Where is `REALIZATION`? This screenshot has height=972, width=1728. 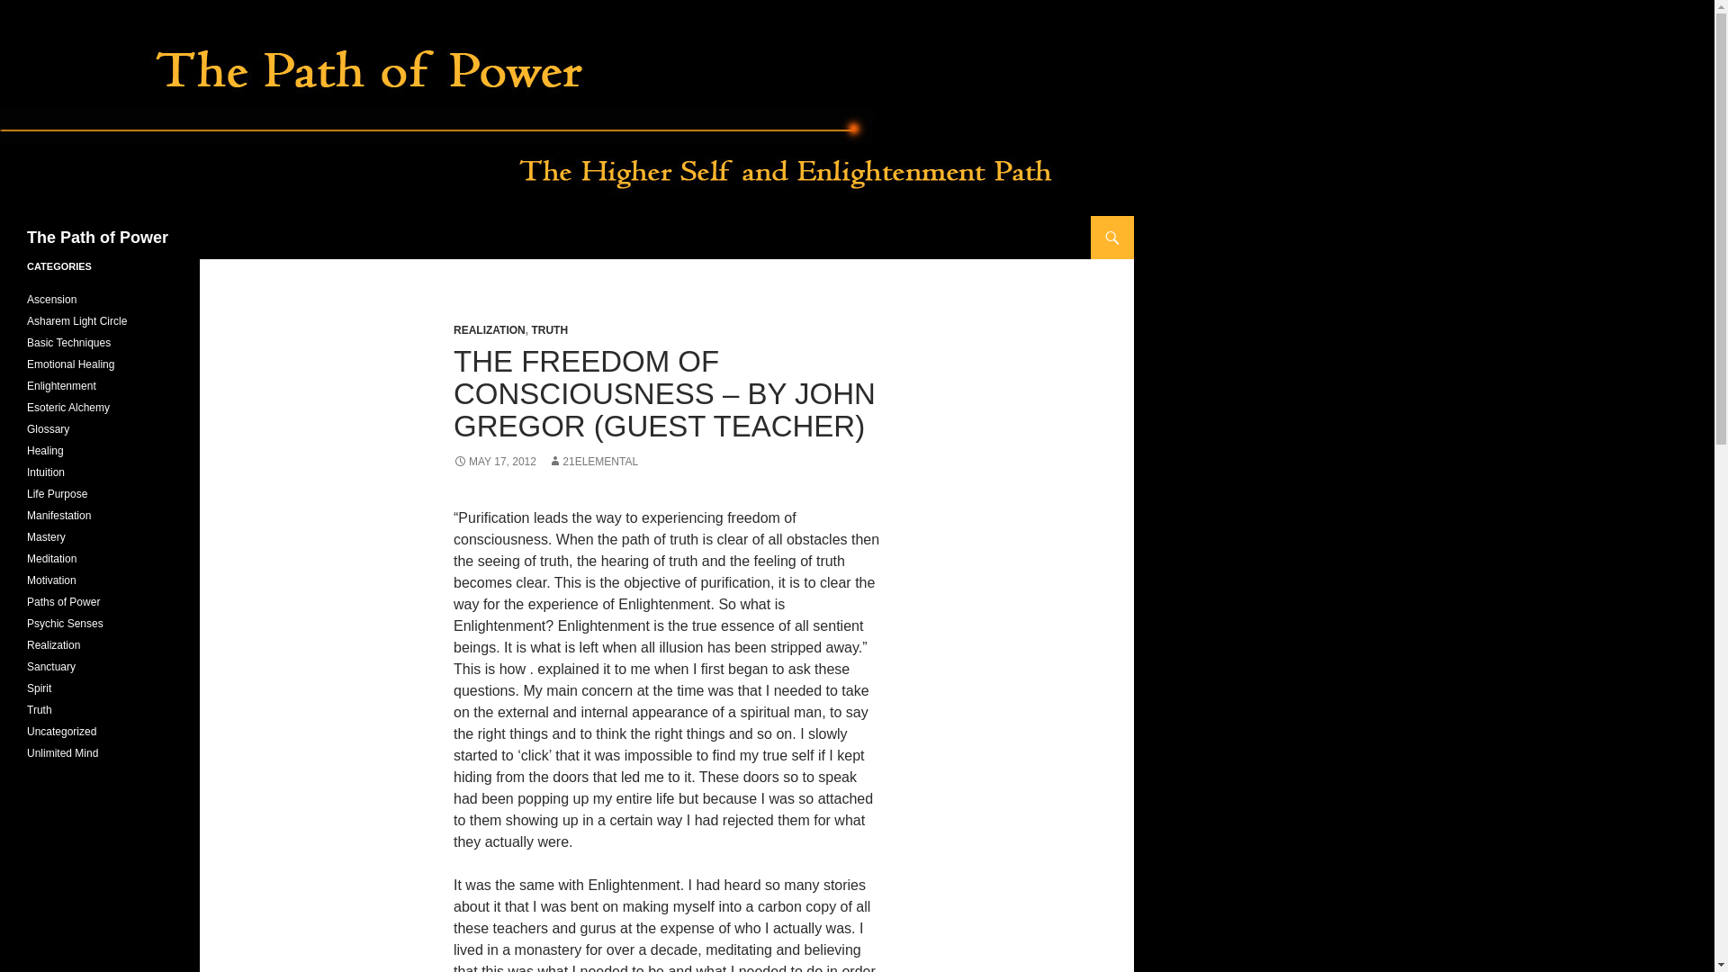
REALIZATION is located at coordinates (489, 329).